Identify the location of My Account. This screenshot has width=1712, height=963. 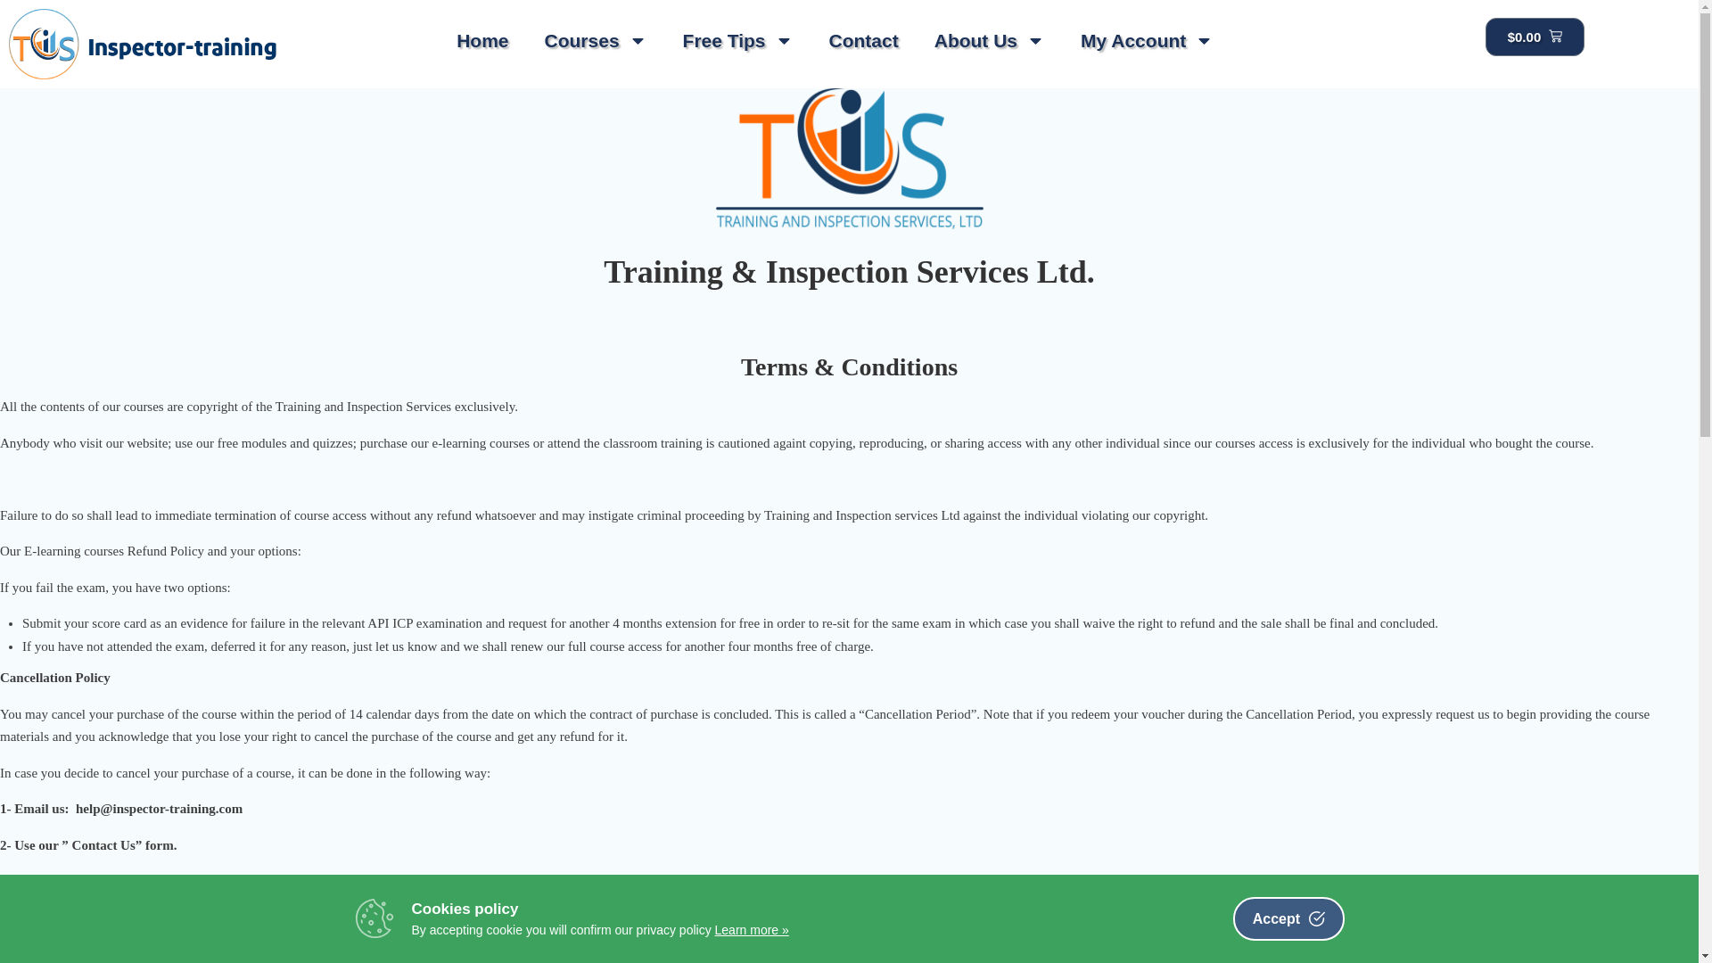
(1147, 40).